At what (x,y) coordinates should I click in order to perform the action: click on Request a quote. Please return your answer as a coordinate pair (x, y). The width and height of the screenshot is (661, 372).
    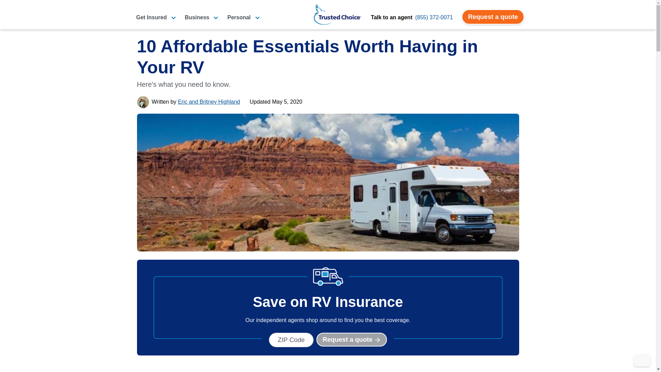
    Looking at the image, I should click on (493, 17).